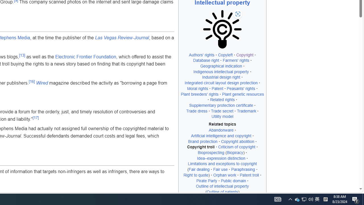  Describe the element at coordinates (222, 124) in the screenshot. I see `Related topics` at that location.